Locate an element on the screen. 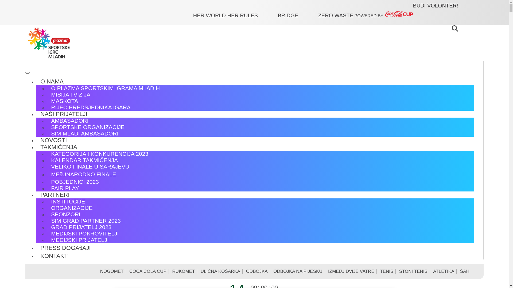 The image size is (513, 288). MEDIJSKI POKROVITELJI is located at coordinates (85, 234).